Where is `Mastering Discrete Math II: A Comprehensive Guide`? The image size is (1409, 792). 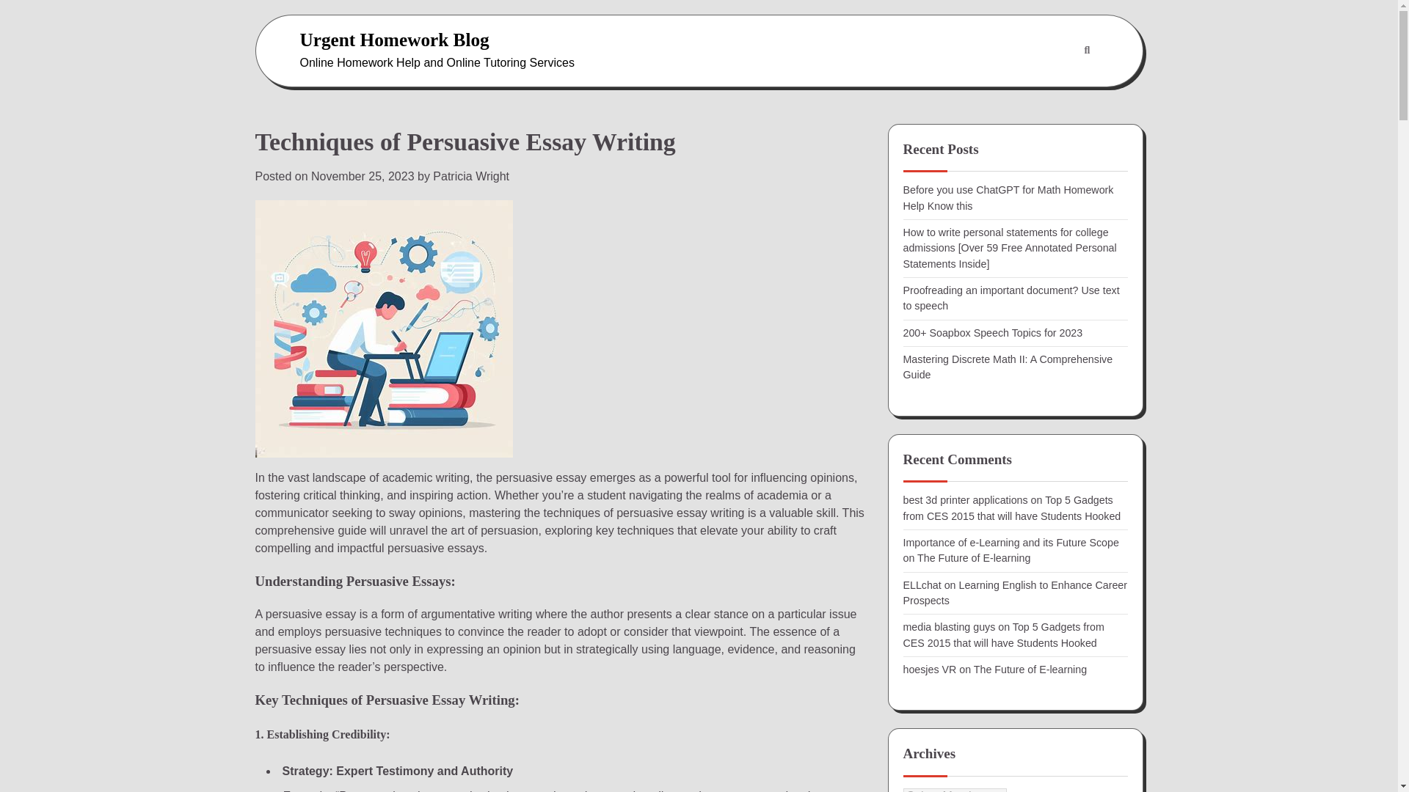
Mastering Discrete Math II: A Comprehensive Guide is located at coordinates (1008, 367).